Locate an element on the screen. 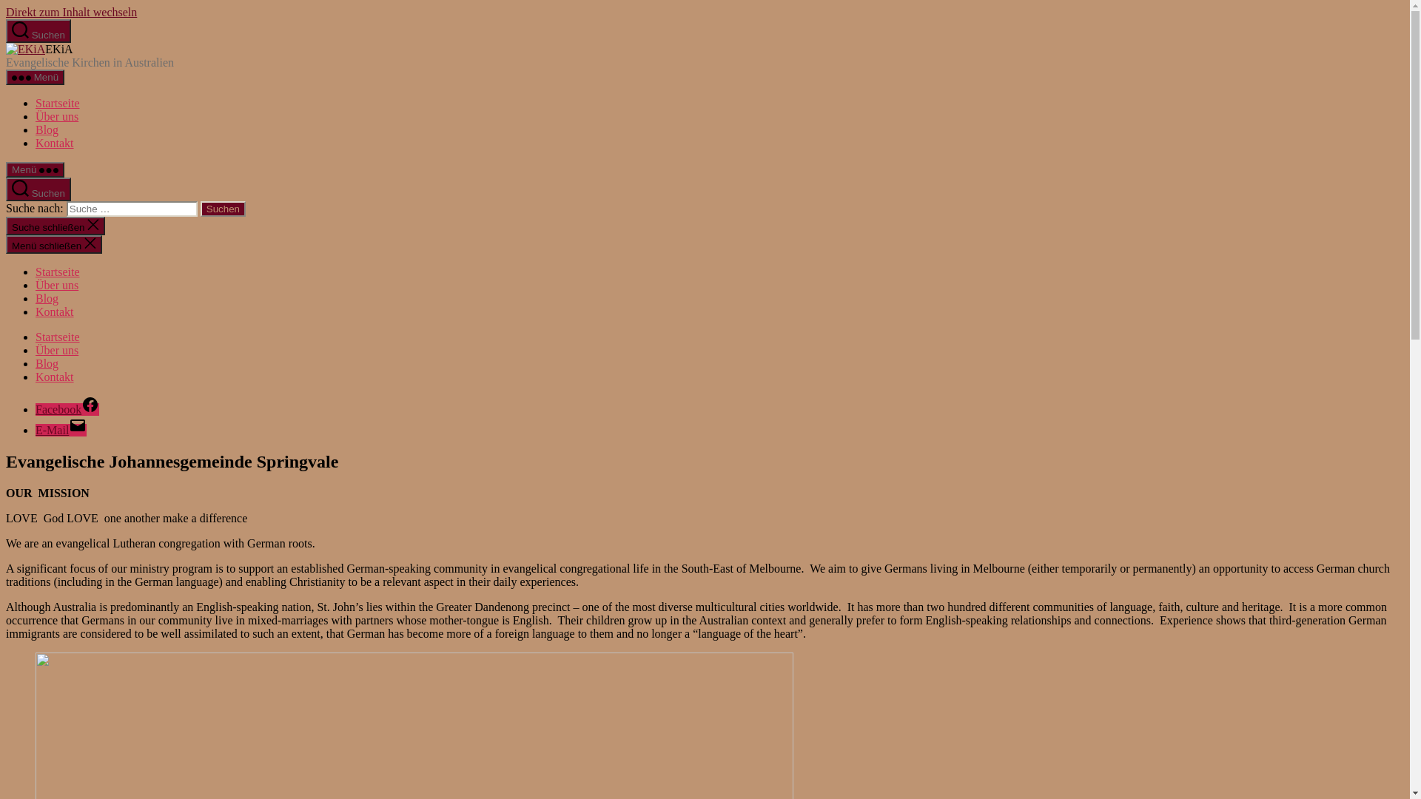  Kontakt is located at coordinates (55, 144).